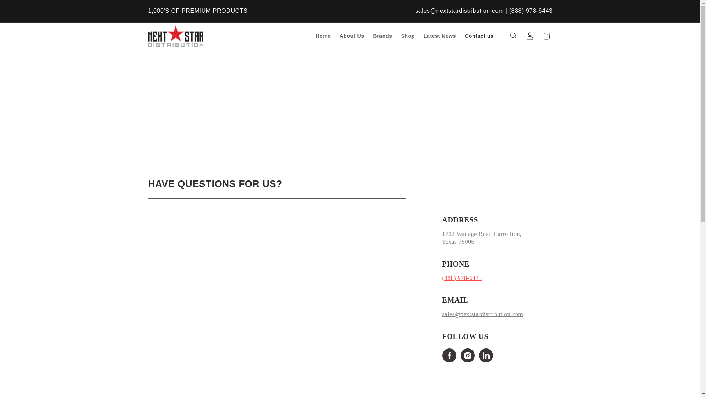 This screenshot has width=706, height=397. I want to click on CONTACT US, so click(291, 102).